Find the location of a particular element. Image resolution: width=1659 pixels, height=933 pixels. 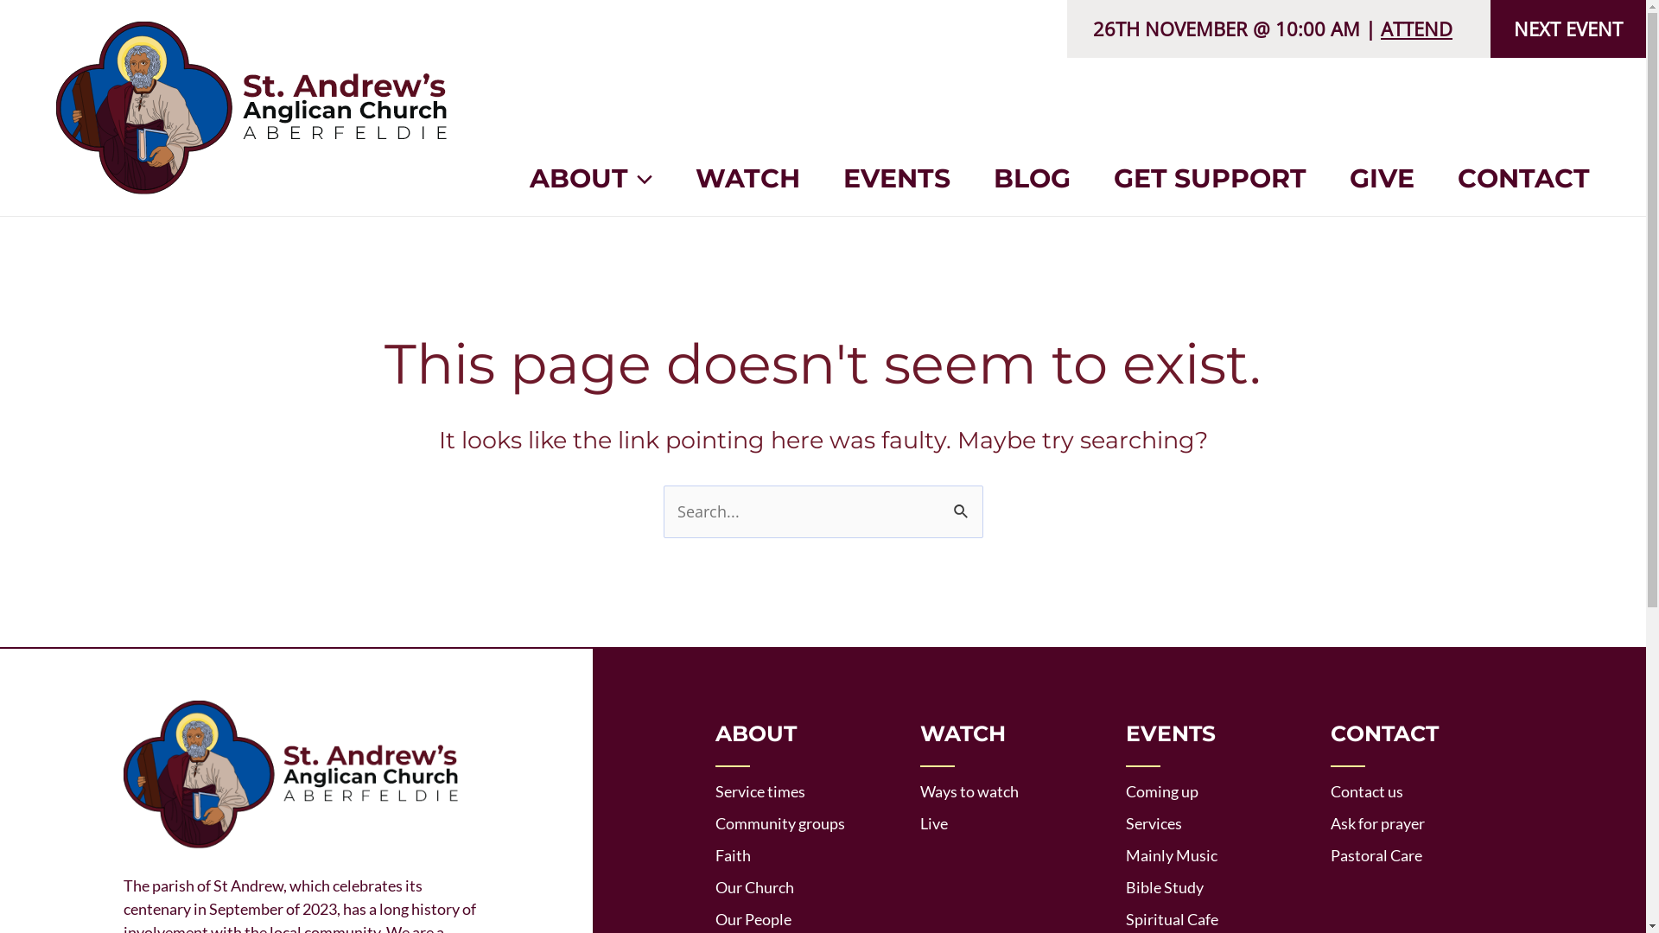

Ways to watch is located at coordinates (969, 791).